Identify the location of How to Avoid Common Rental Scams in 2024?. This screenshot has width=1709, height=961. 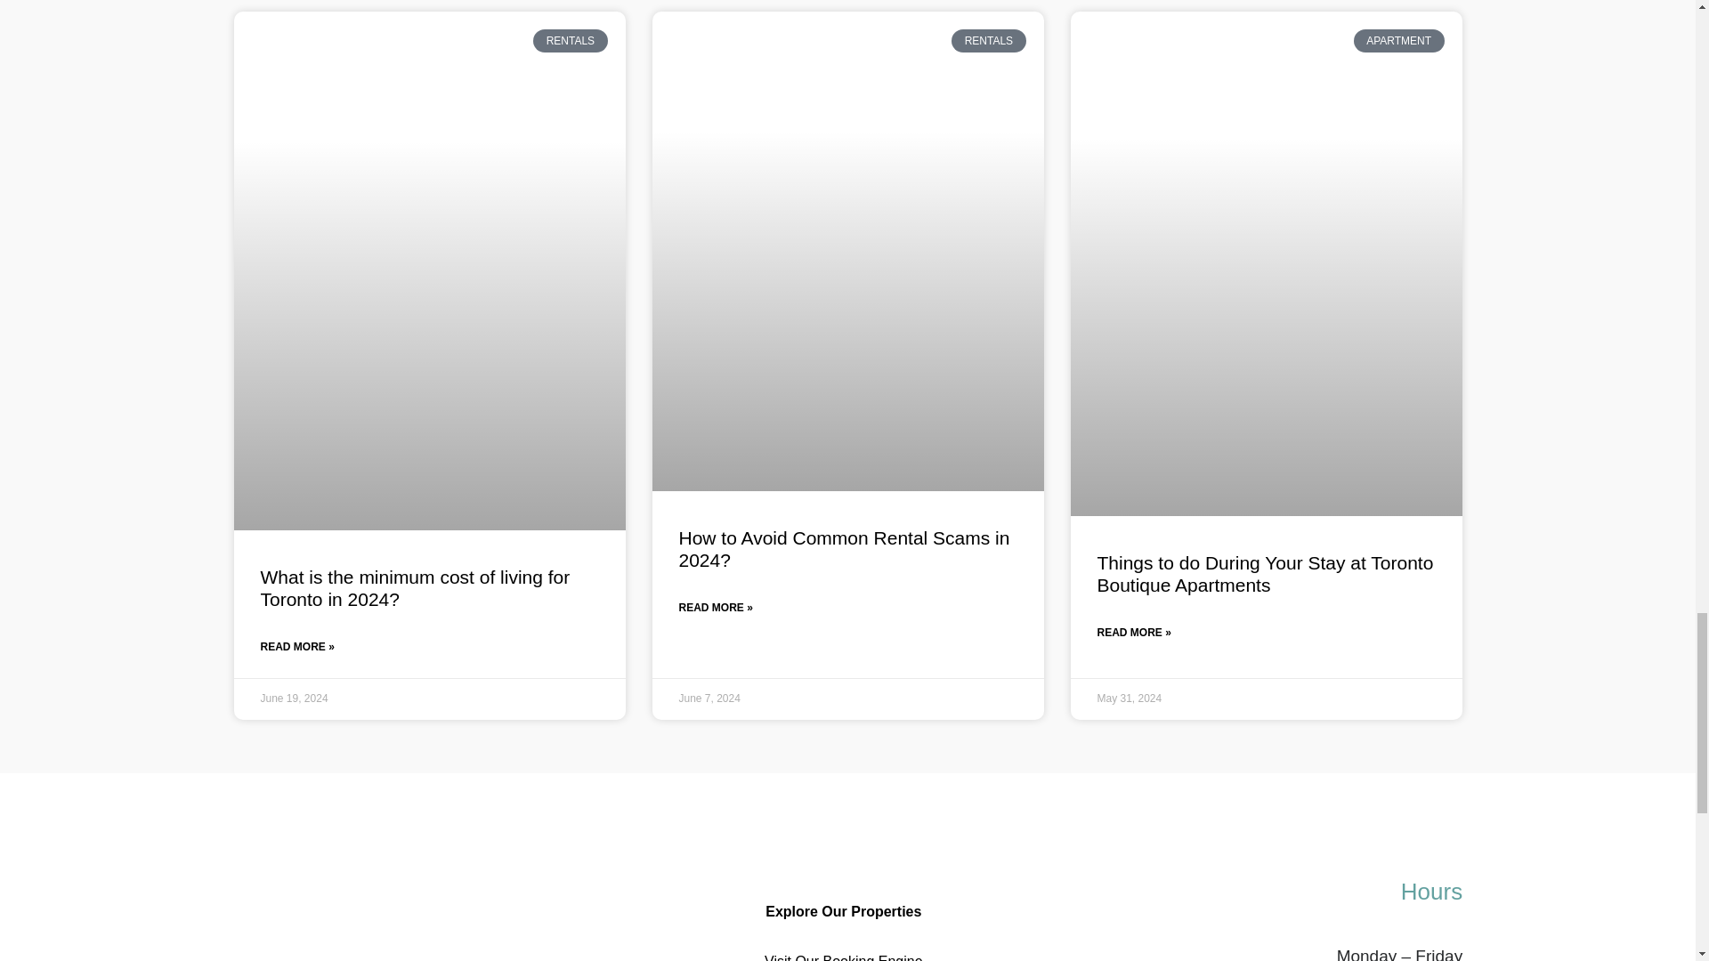
(844, 548).